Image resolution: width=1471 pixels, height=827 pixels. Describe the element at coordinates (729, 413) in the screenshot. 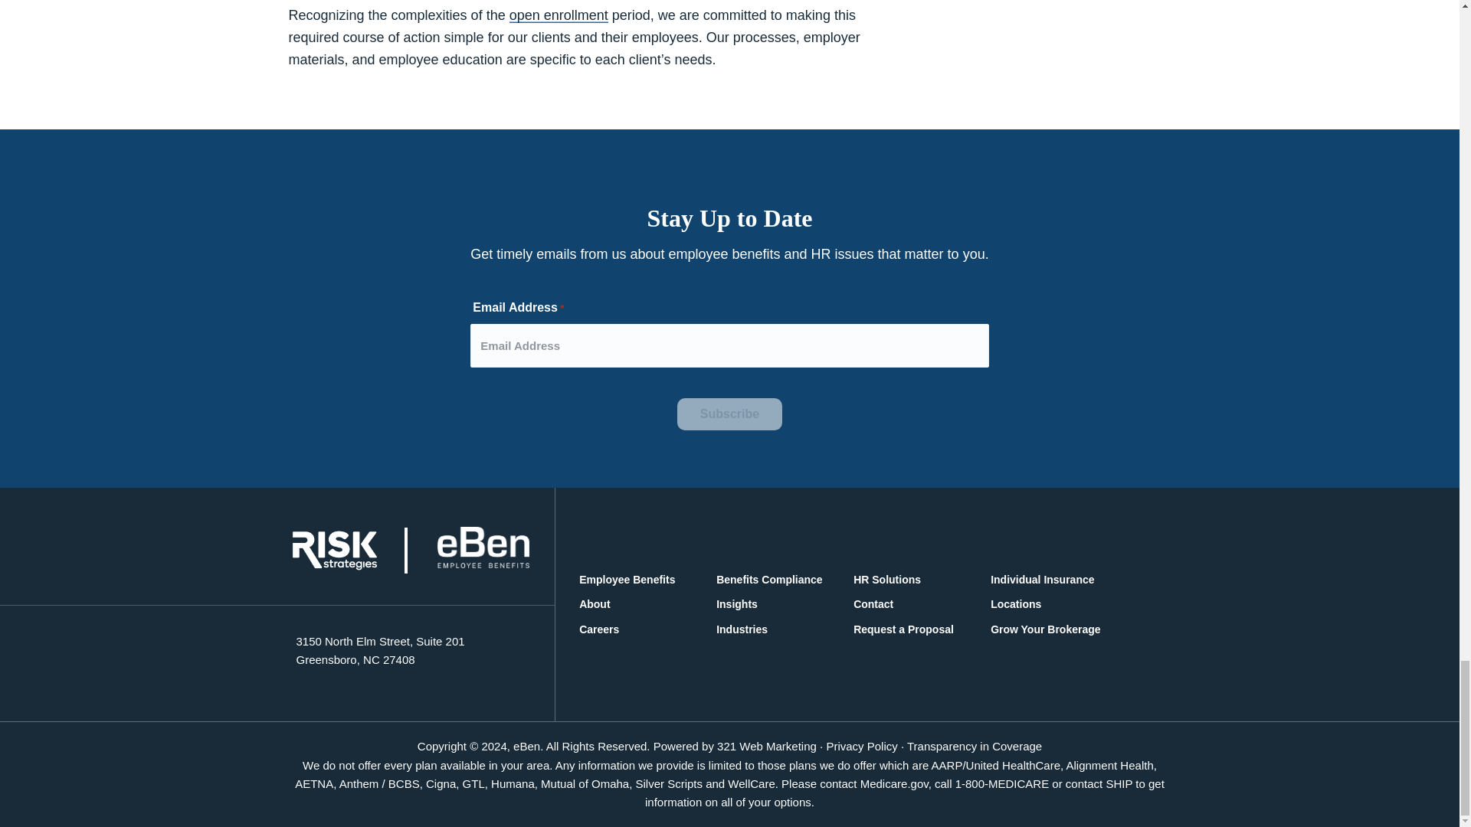

I see `Subscribe` at that location.